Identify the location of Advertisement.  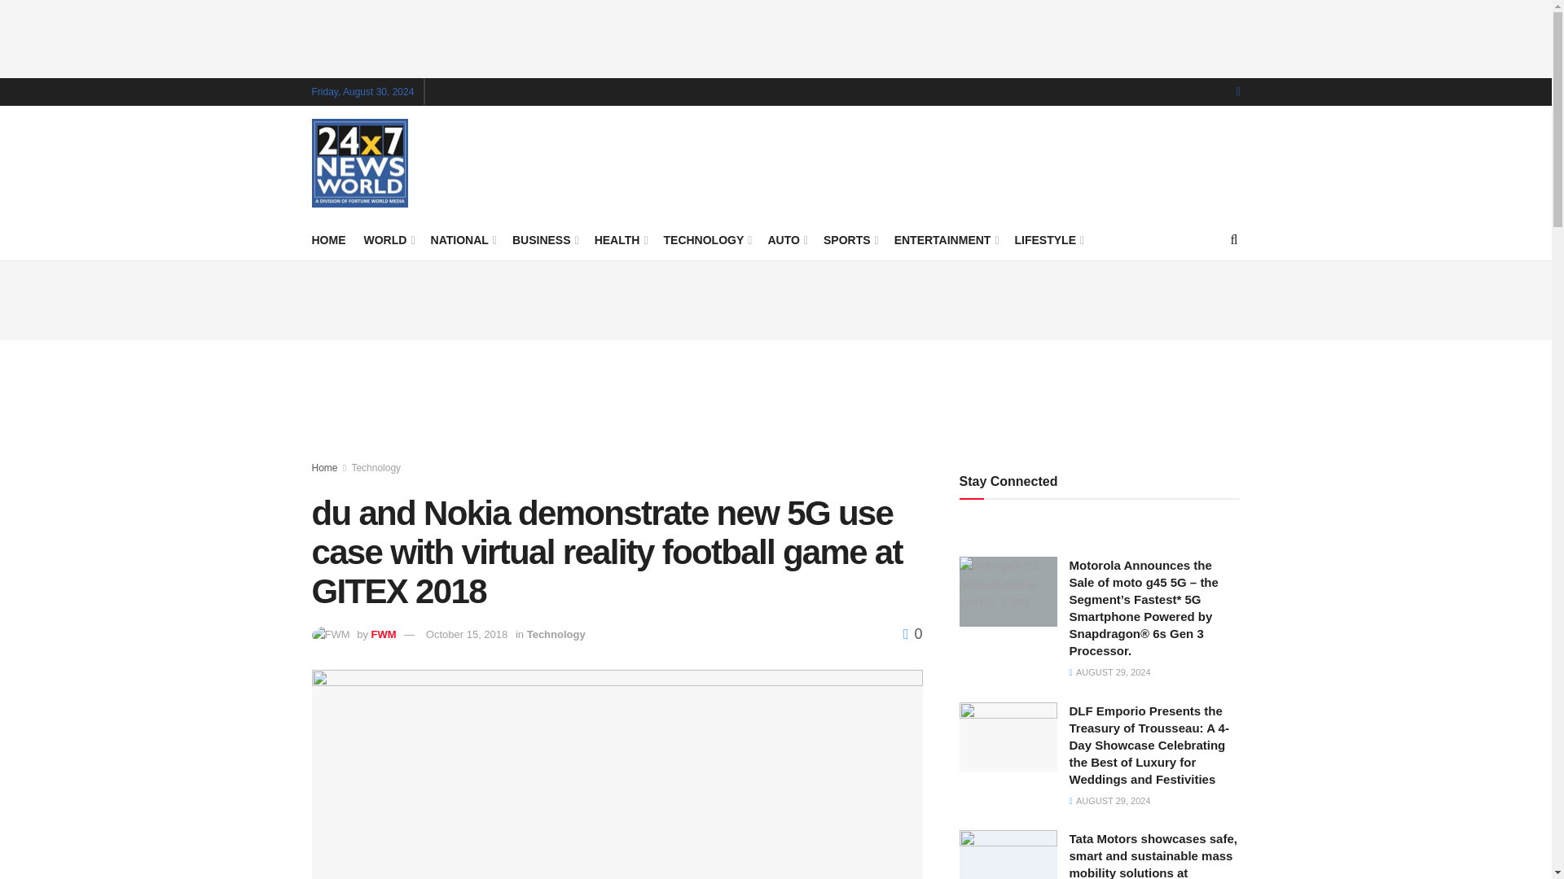
(776, 36).